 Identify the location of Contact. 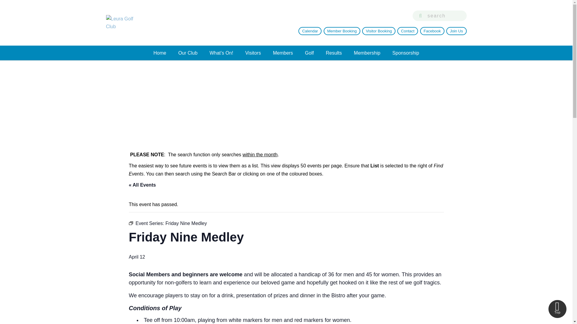
(408, 31).